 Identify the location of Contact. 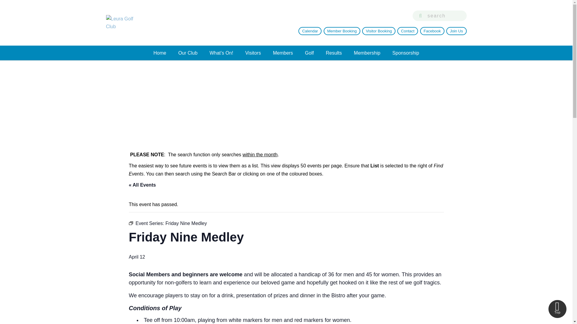
(408, 31).